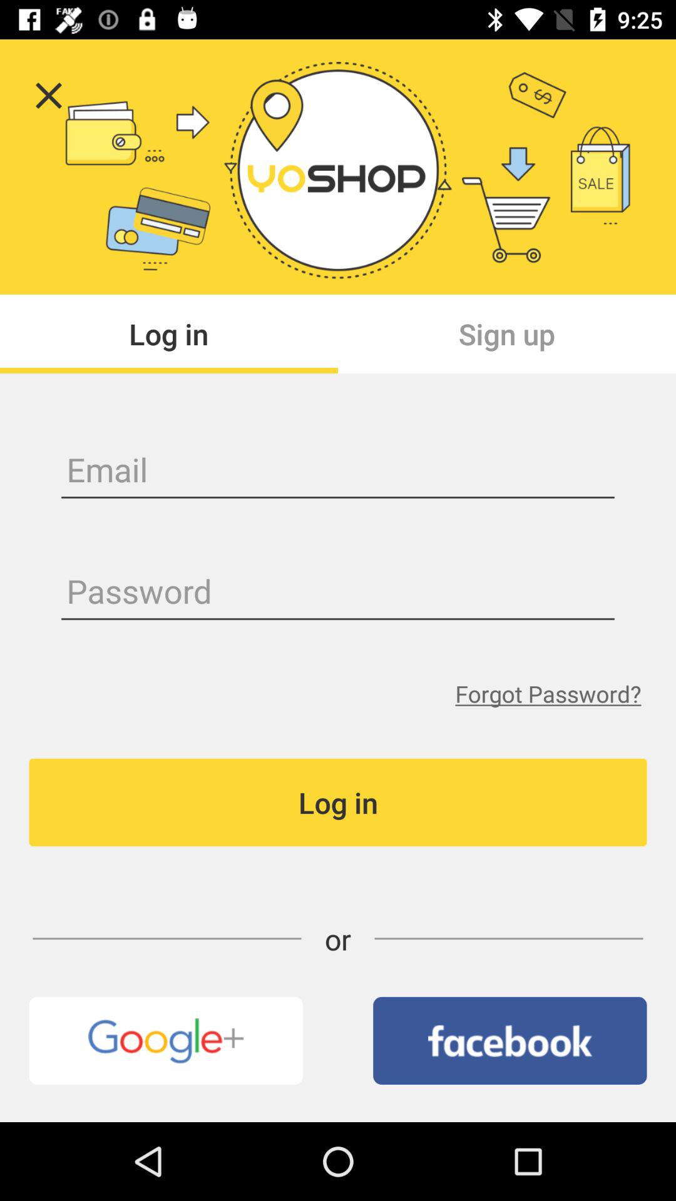 The width and height of the screenshot is (676, 1201). I want to click on click to close, so click(49, 95).